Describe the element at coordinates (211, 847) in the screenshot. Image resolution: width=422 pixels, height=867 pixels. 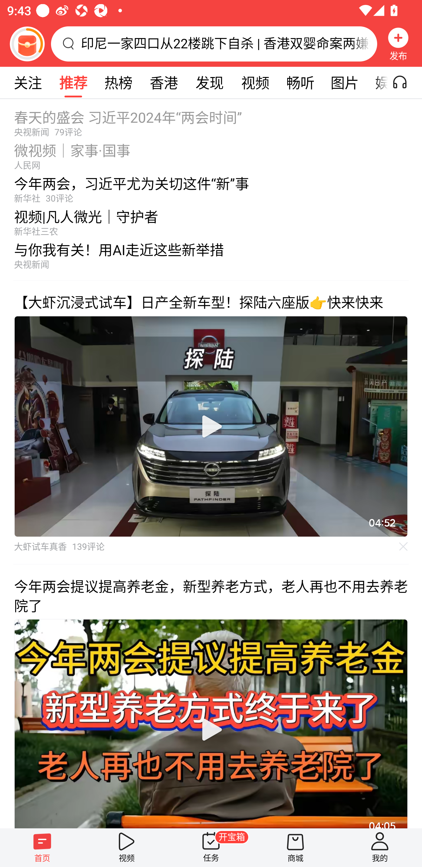
I see `任务 开宝箱` at that location.